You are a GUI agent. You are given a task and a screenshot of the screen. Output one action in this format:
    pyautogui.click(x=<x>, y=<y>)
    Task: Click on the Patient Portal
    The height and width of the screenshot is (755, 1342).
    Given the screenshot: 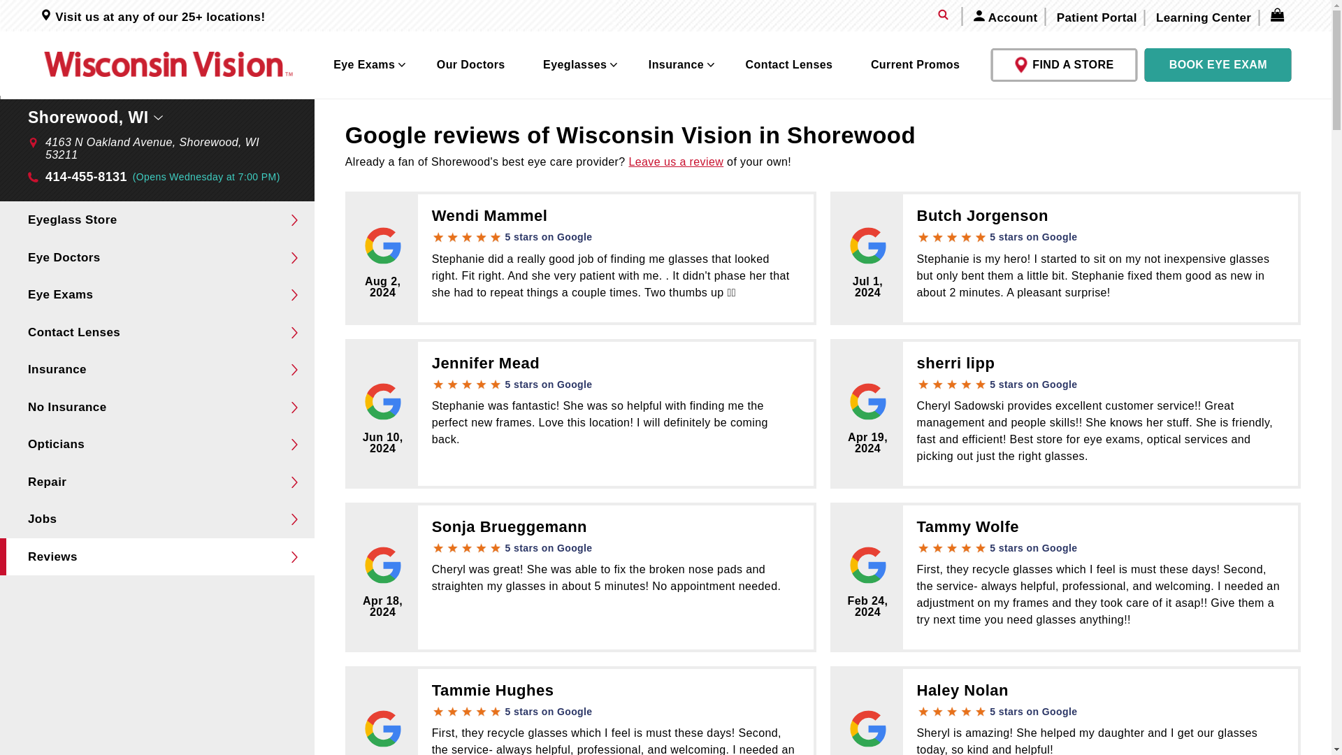 What is the action you would take?
    pyautogui.click(x=1097, y=17)
    